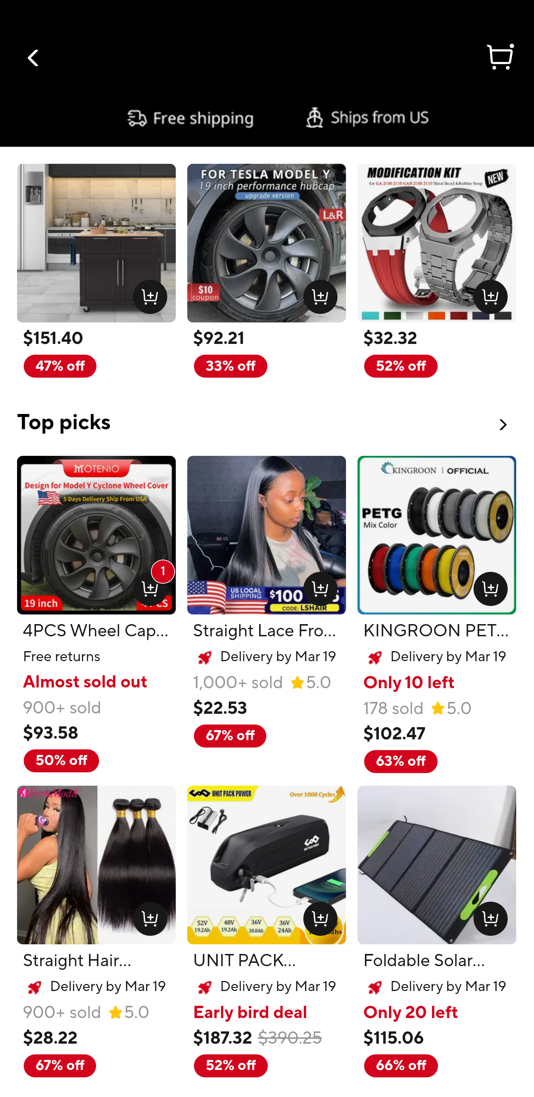 Image resolution: width=534 pixels, height=1097 pixels. I want to click on 1 128x128.png_, so click(147, 586).